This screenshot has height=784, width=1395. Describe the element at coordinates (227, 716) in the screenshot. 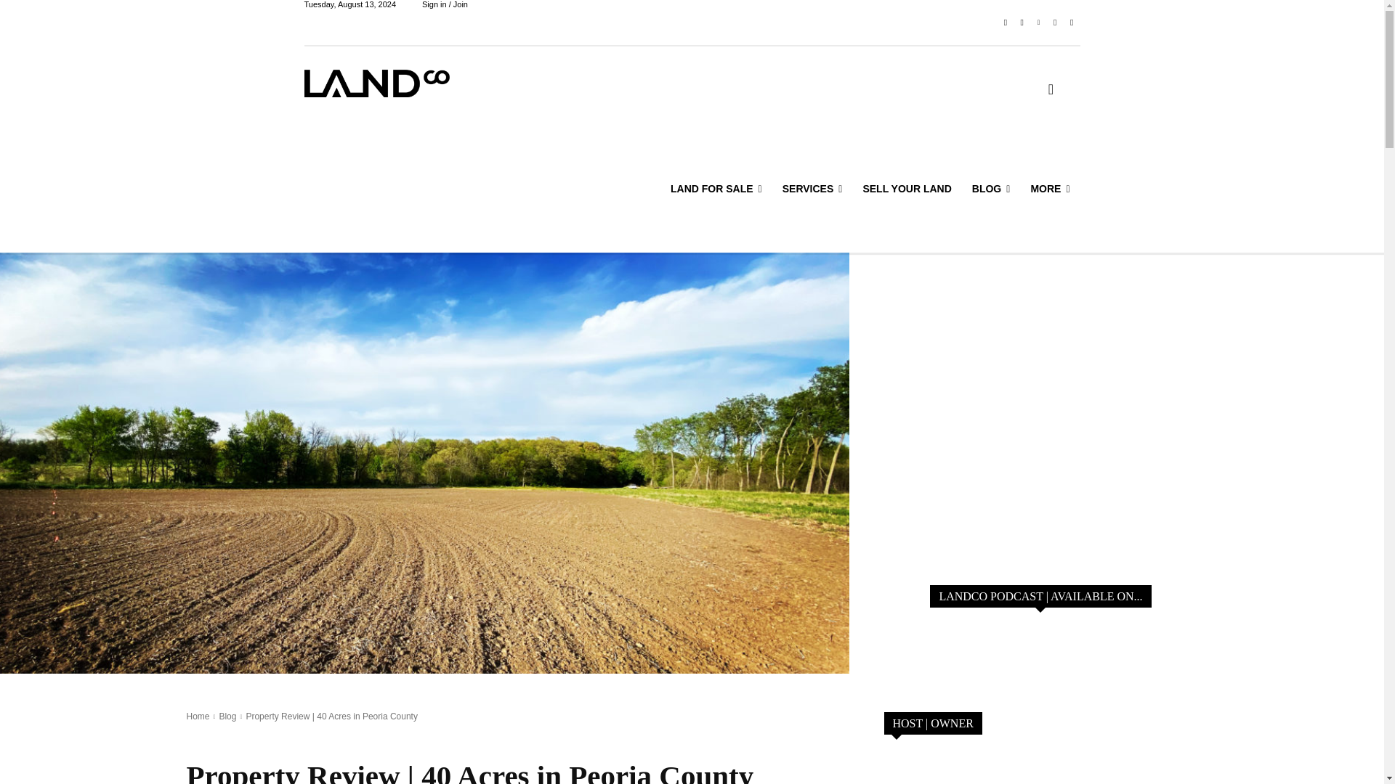

I see `View all posts in Blog` at that location.